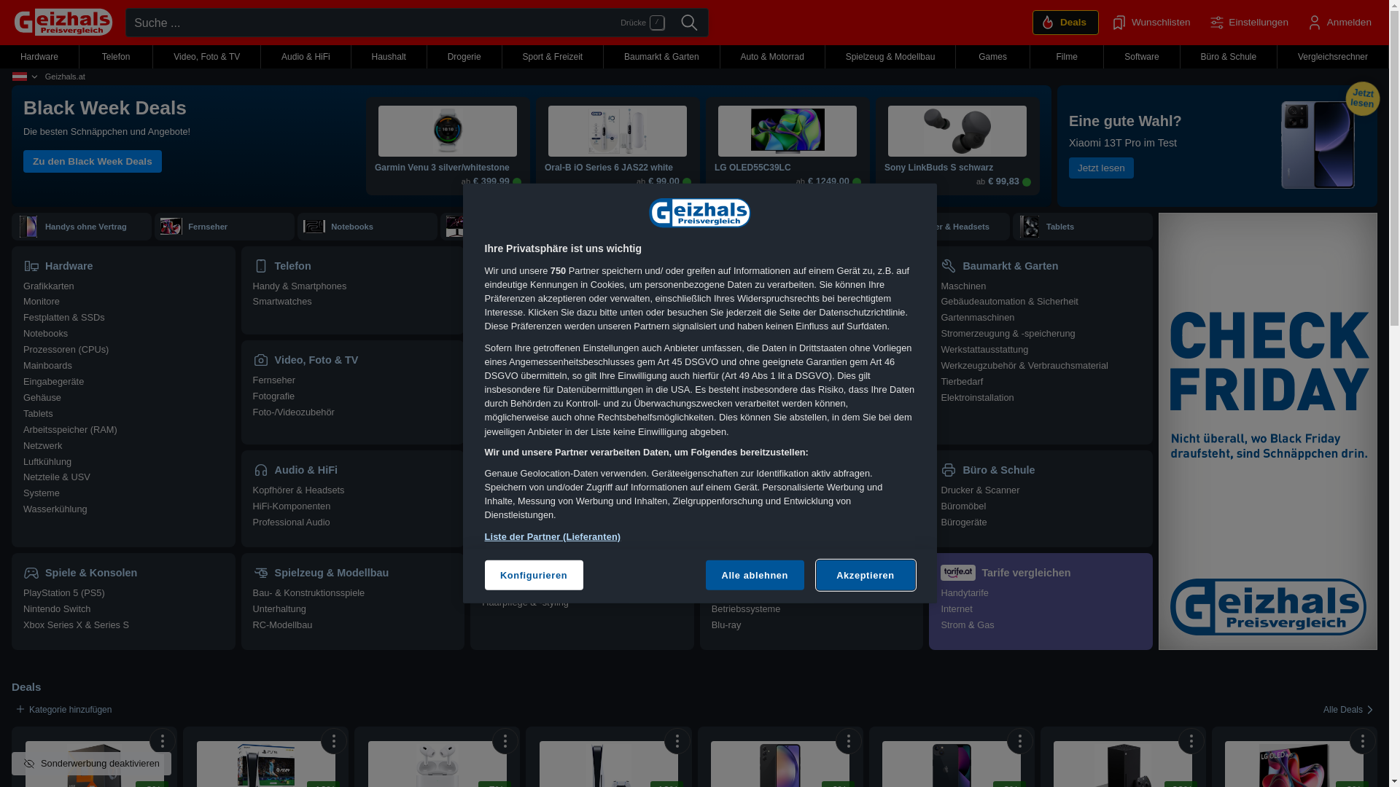 The height and width of the screenshot is (787, 1400). What do you see at coordinates (752, 490) in the screenshot?
I see `Autoreifen & Felgen` at bounding box center [752, 490].